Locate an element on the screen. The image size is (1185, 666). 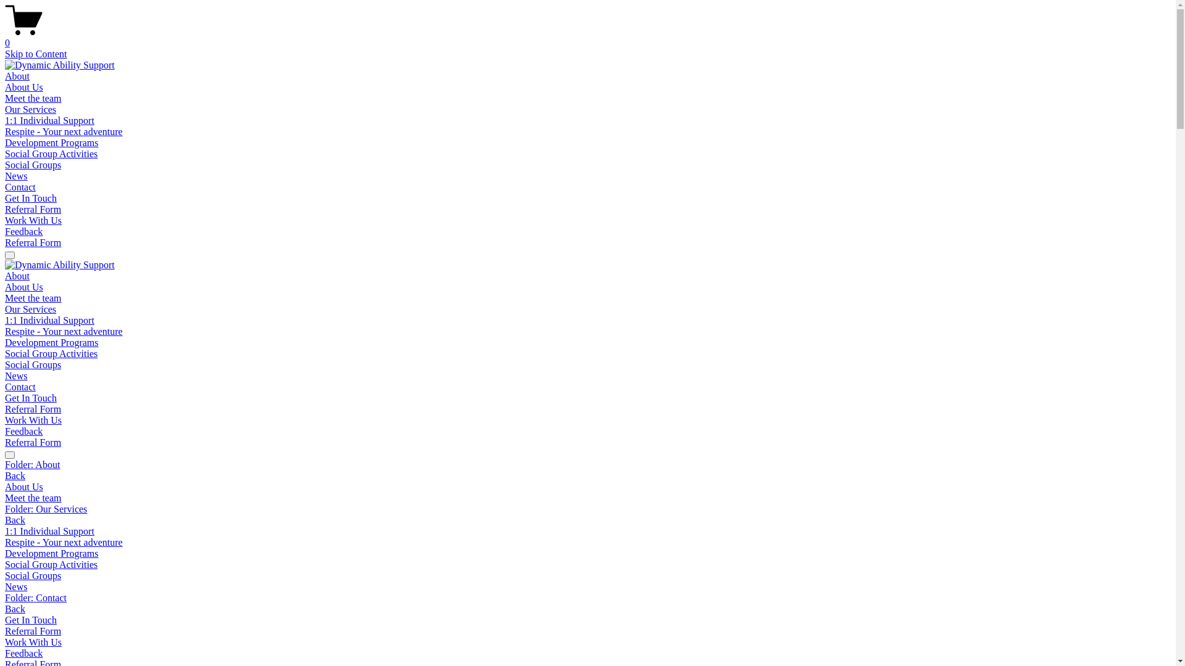
About is located at coordinates (17, 76).